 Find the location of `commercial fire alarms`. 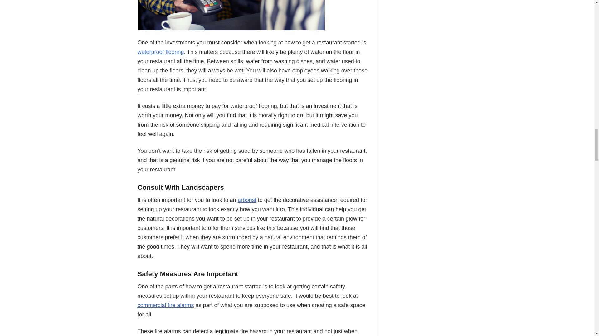

commercial fire alarms is located at coordinates (165, 305).